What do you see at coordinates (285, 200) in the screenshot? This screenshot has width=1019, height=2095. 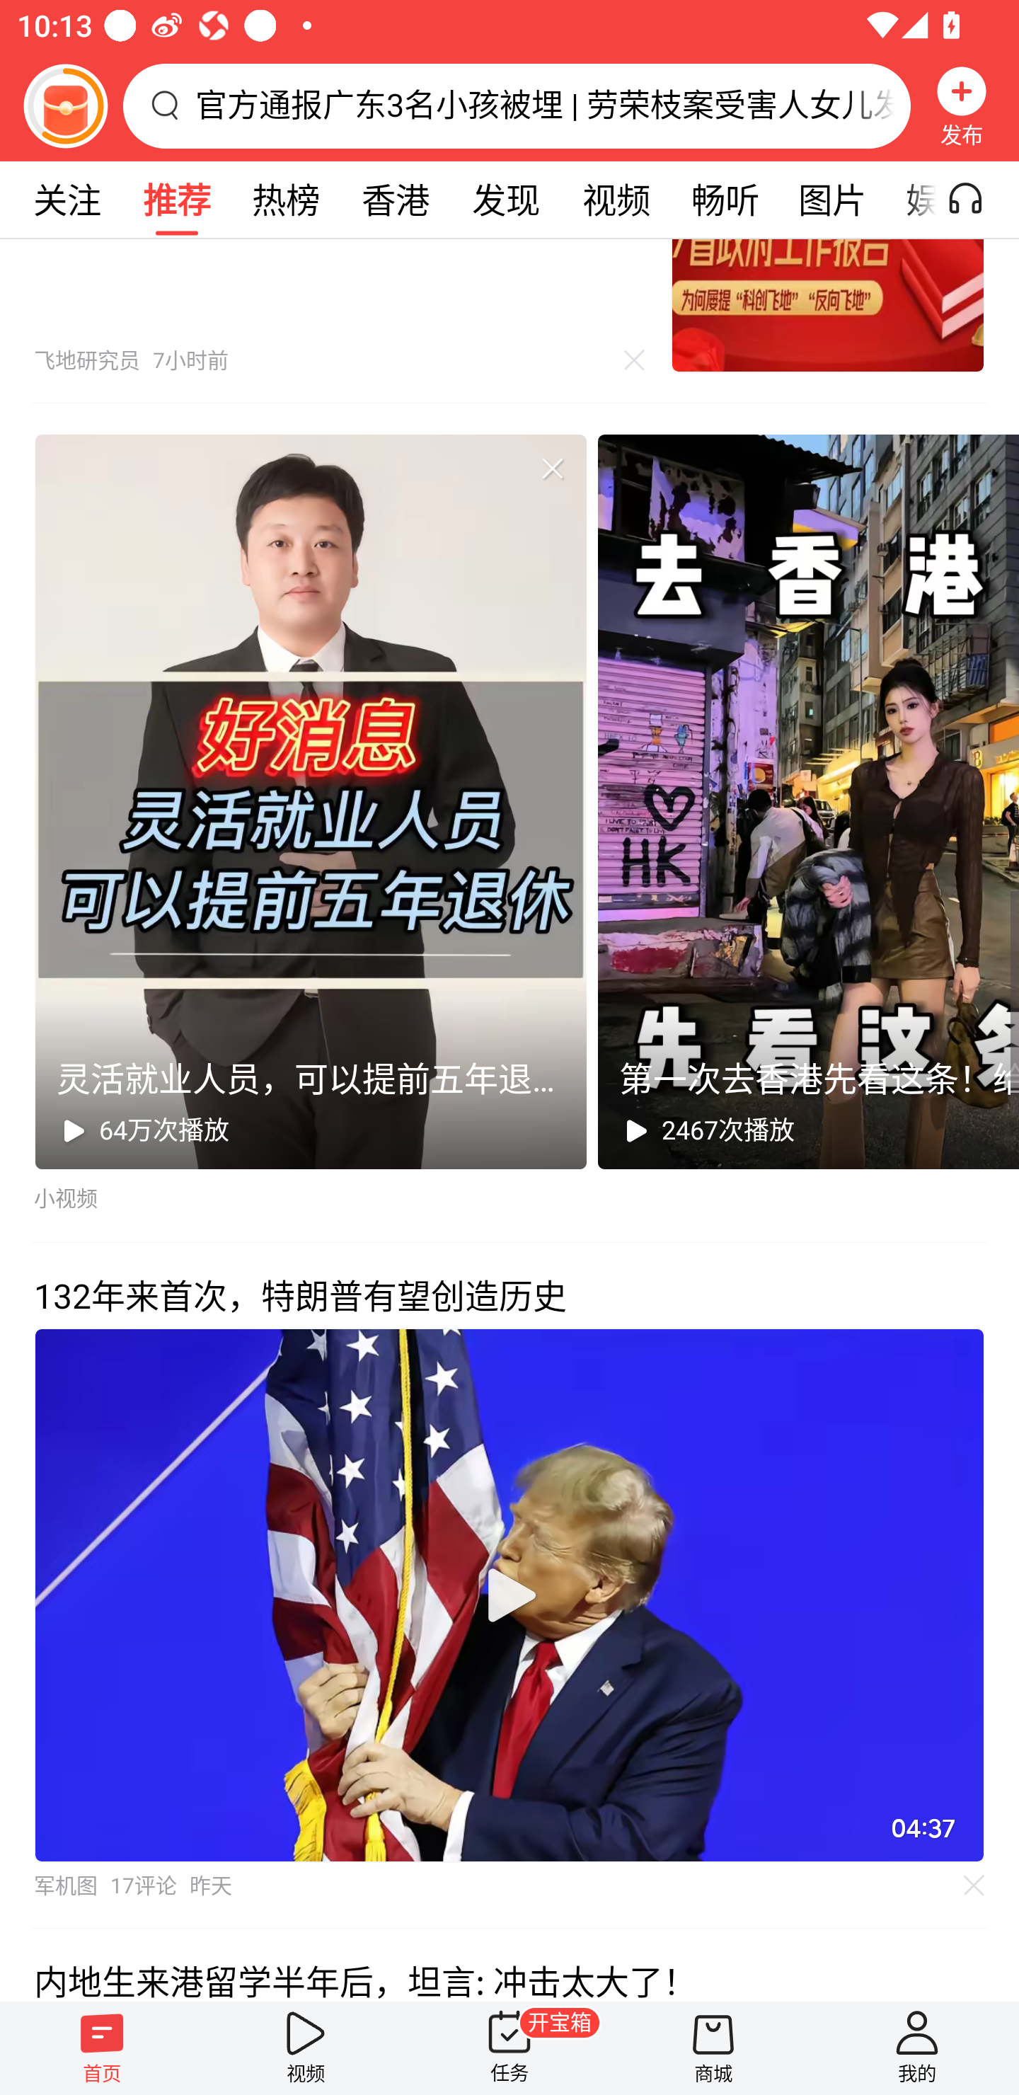 I see `热榜` at bounding box center [285, 200].